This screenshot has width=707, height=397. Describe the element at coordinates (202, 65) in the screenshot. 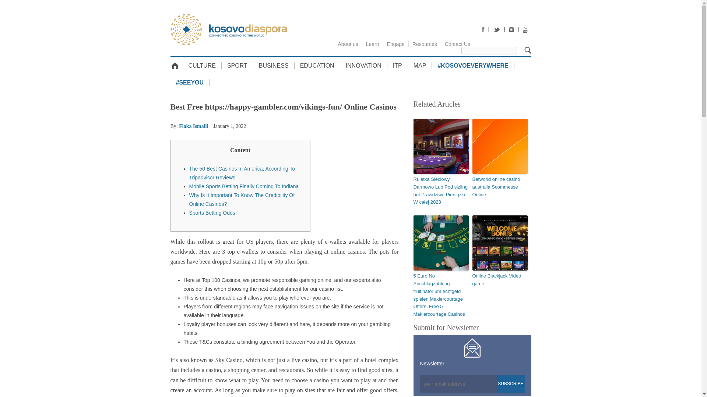

I see `CULTURE` at that location.